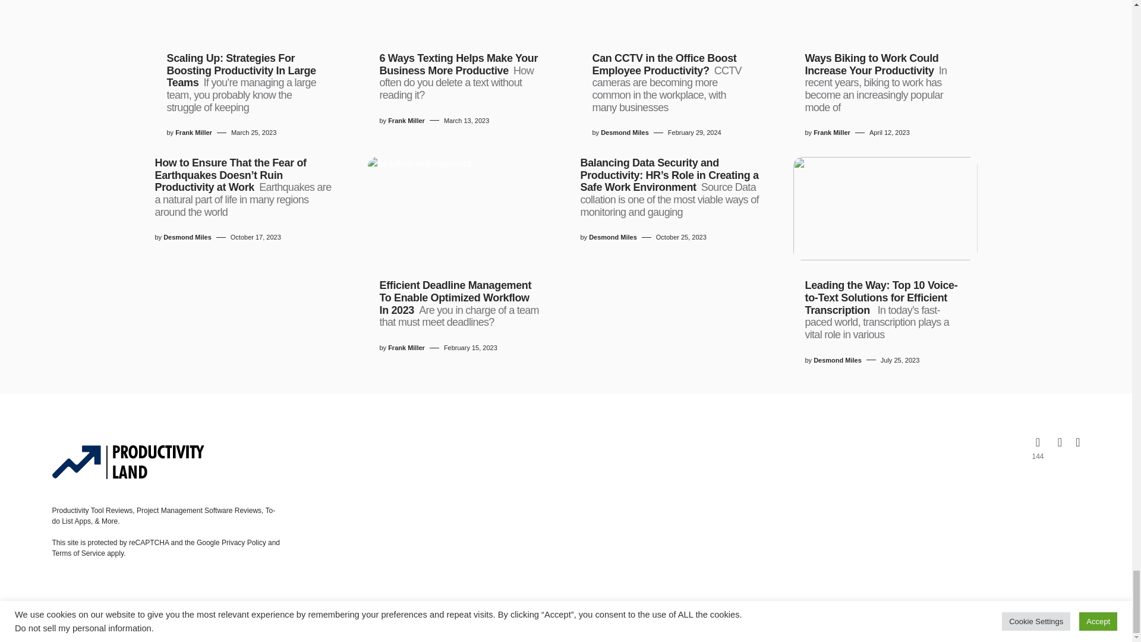  Describe the element at coordinates (406, 121) in the screenshot. I see `View all posts by Frank Miller` at that location.